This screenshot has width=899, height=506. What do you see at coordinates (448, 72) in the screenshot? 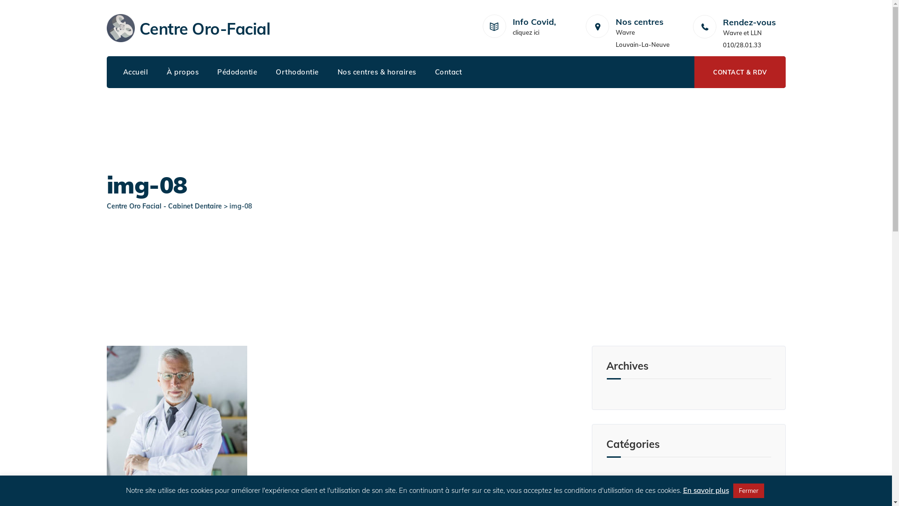
I see `Contact` at bounding box center [448, 72].